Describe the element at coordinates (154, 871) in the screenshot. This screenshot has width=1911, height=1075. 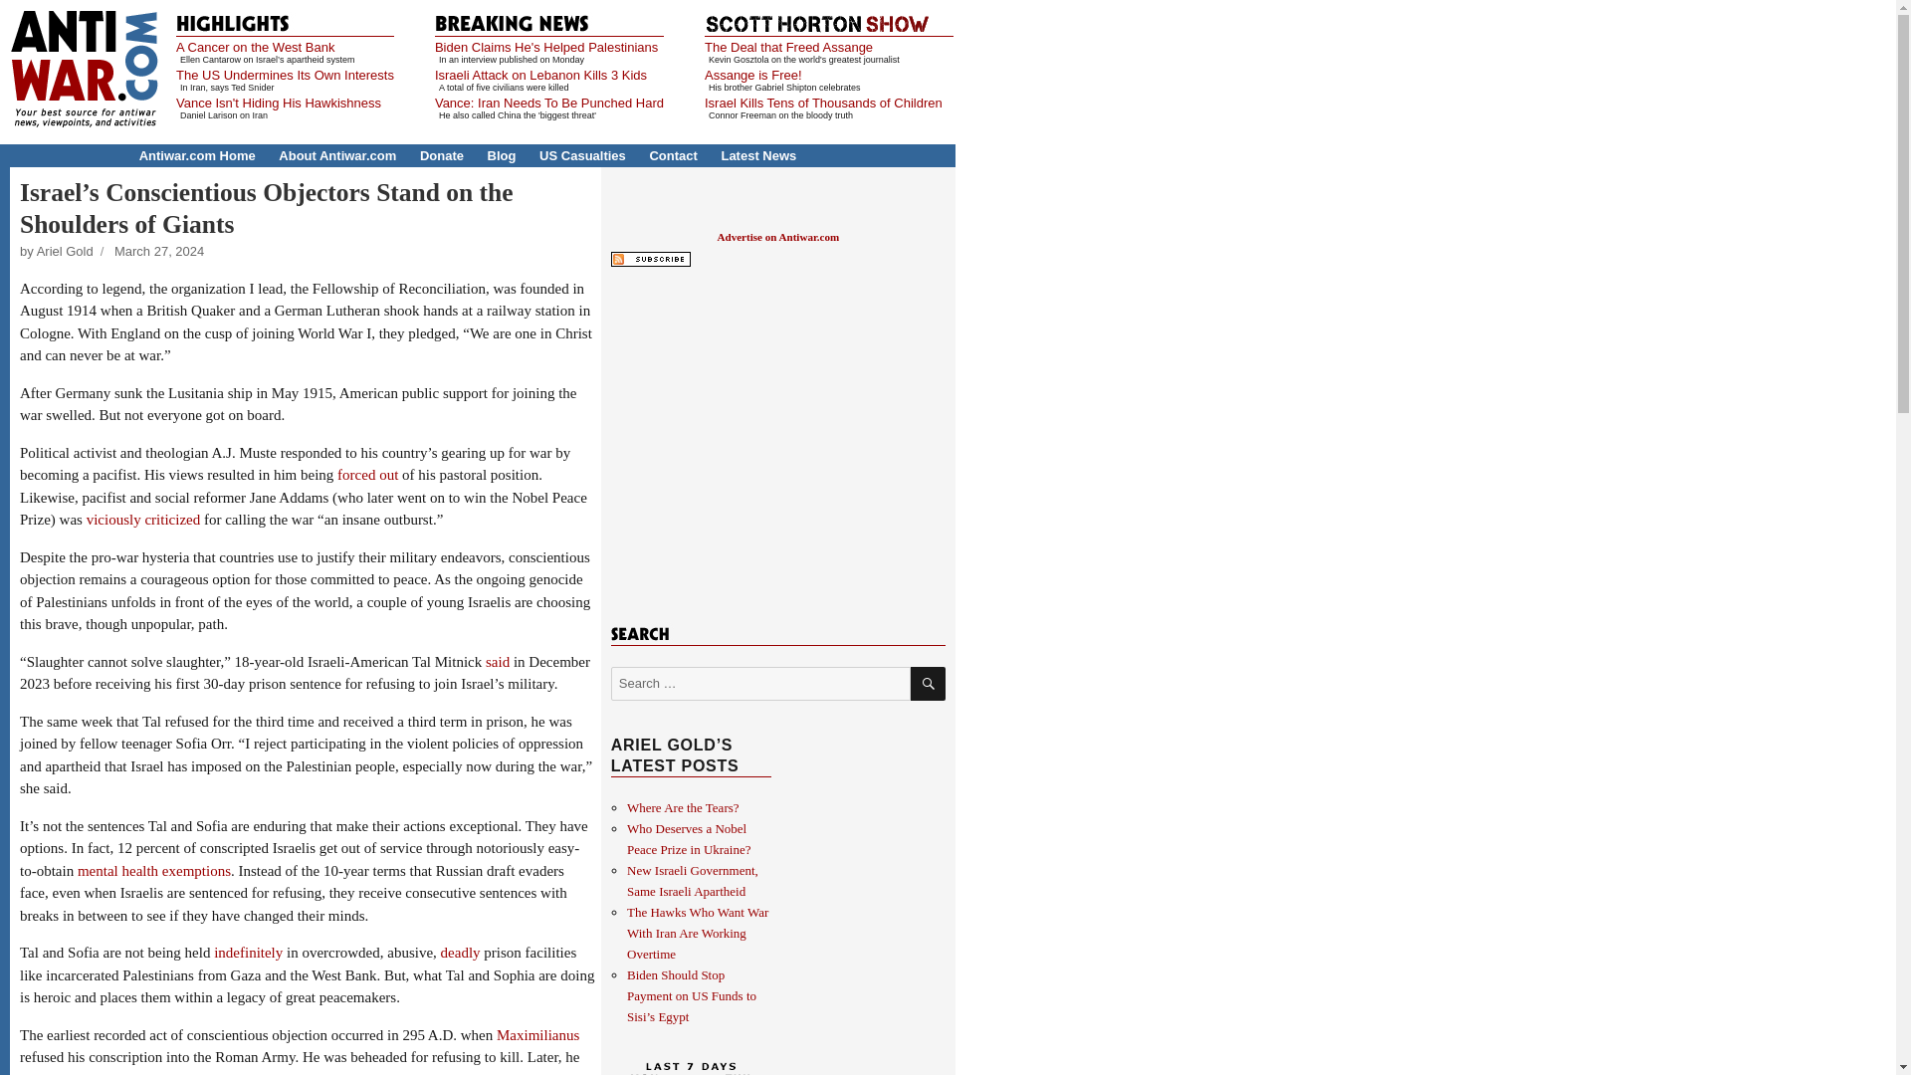
I see `This external link will open in a new window` at that location.